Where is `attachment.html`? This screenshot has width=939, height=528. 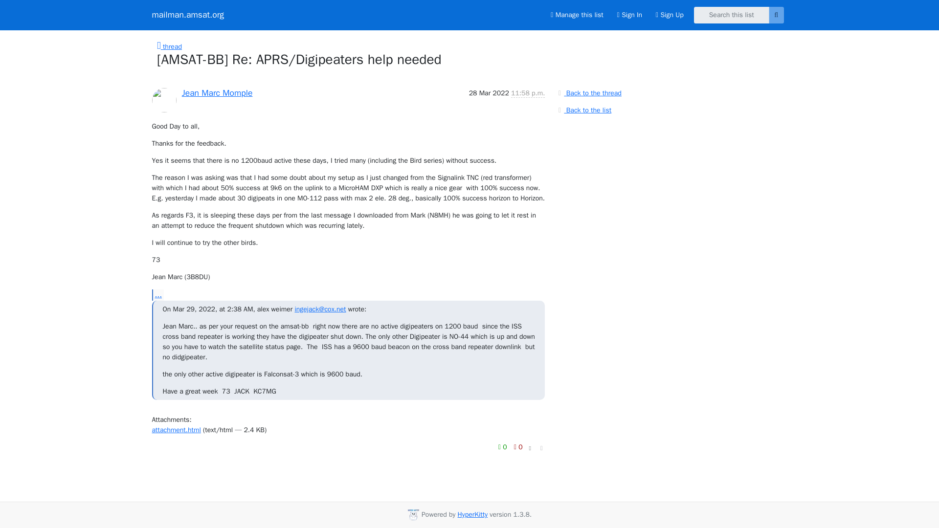 attachment.html is located at coordinates (176, 429).